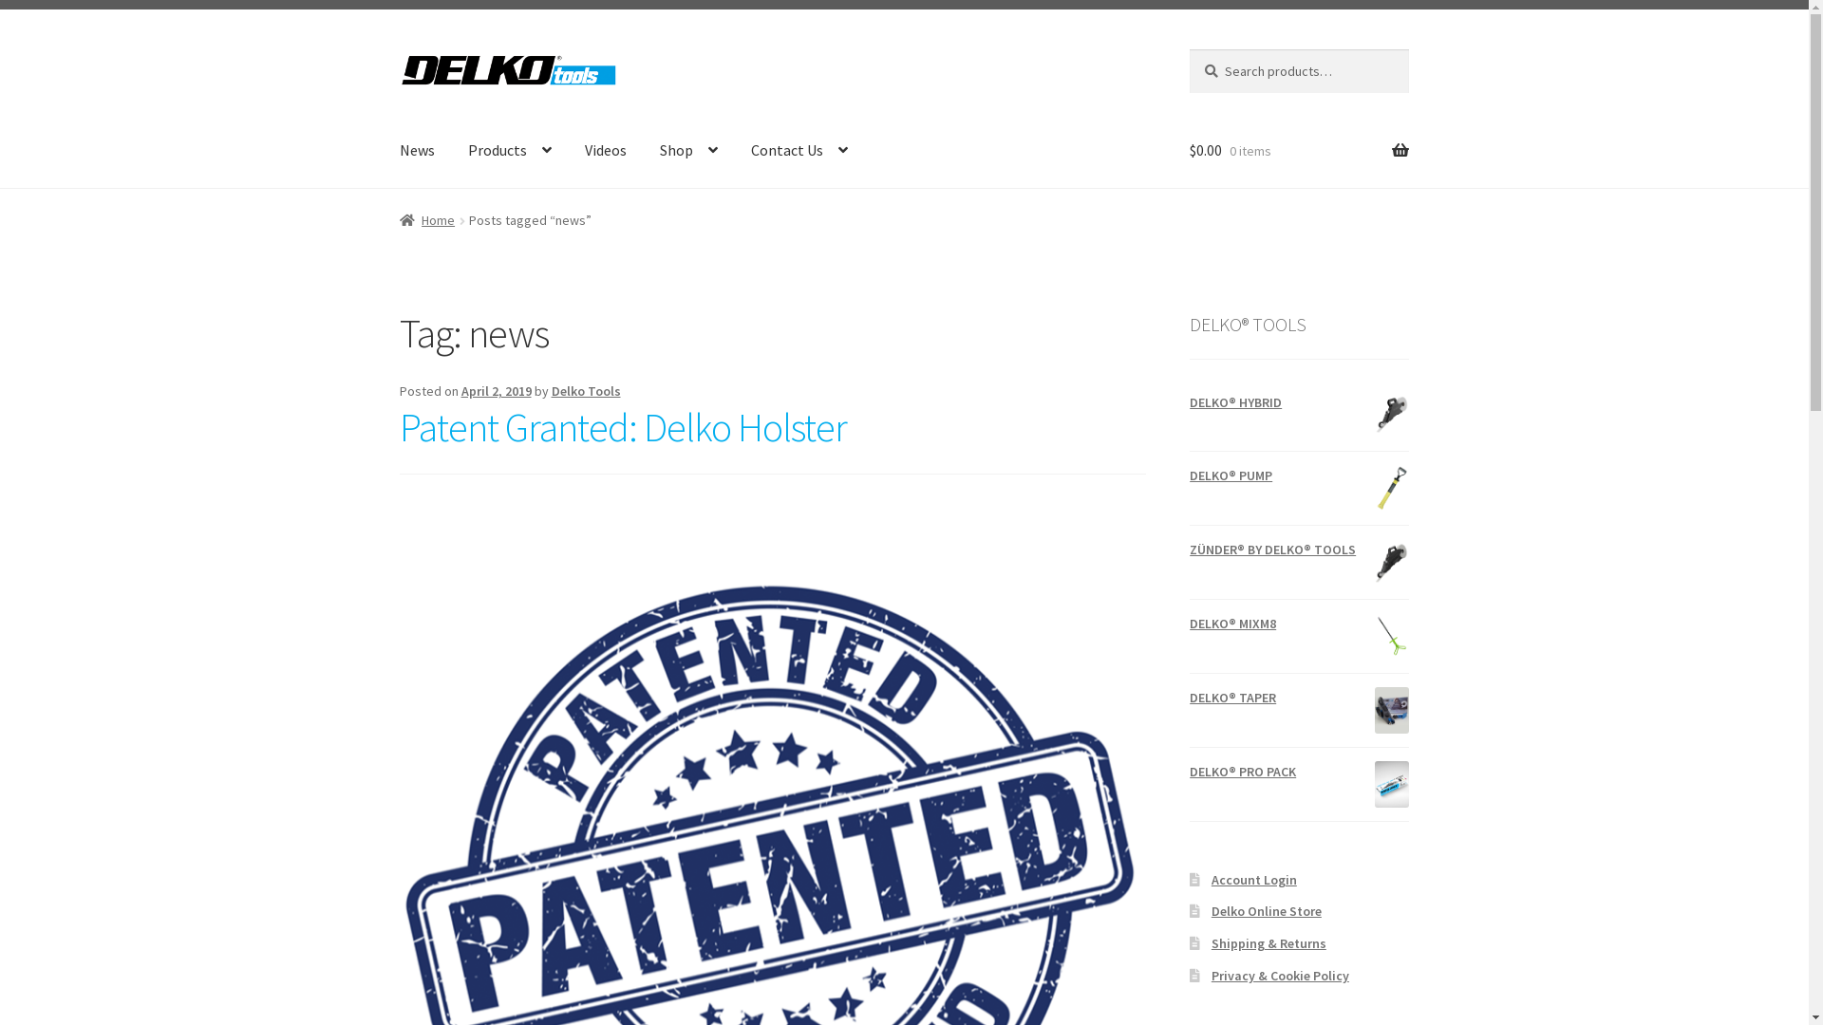  Describe the element at coordinates (689, 151) in the screenshot. I see `Shop` at that location.